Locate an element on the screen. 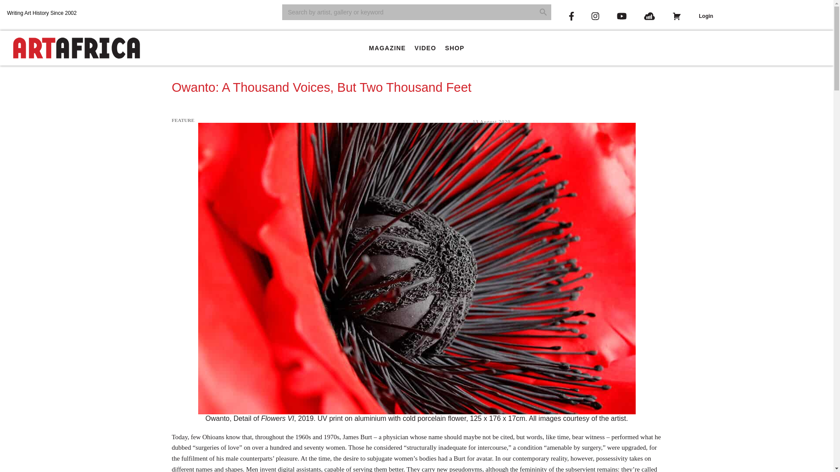 The width and height of the screenshot is (840, 472). FEATURE is located at coordinates (182, 120).